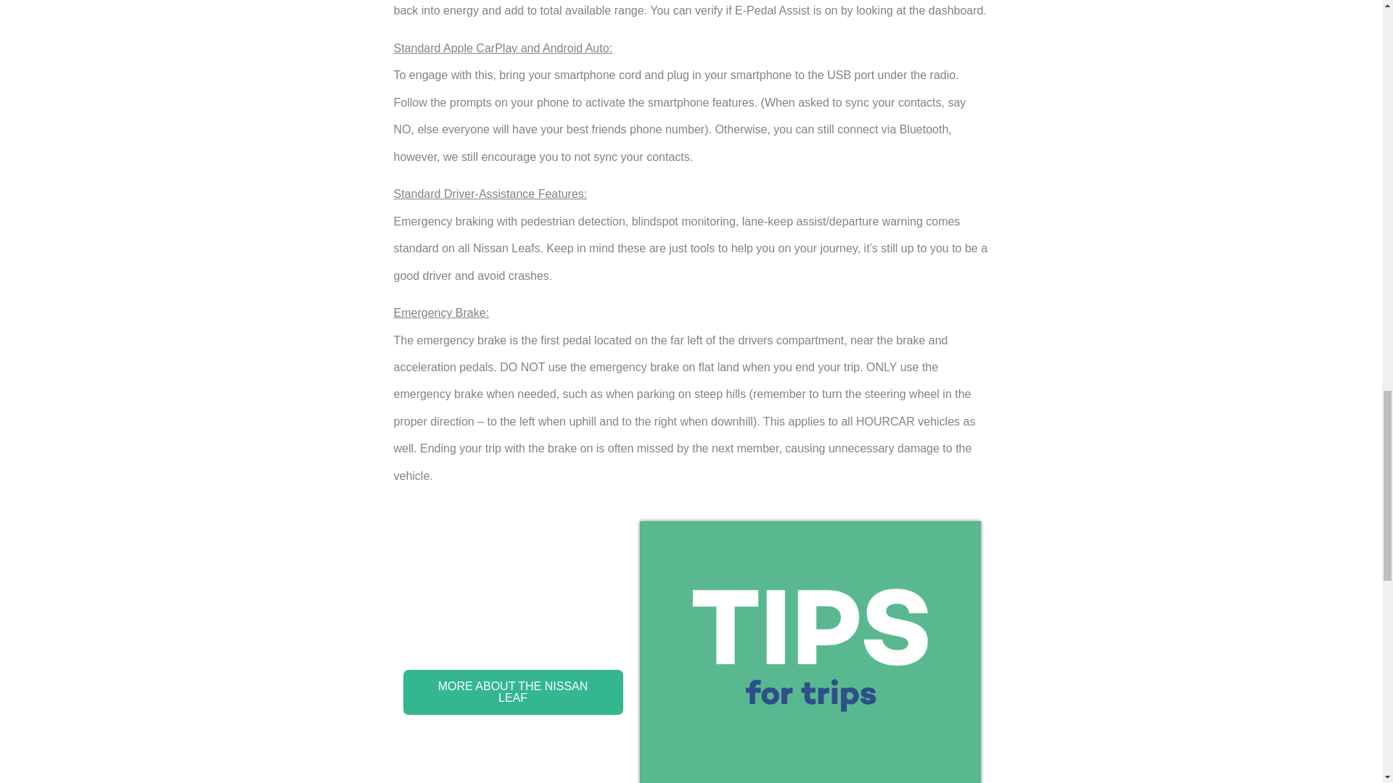 Image resolution: width=1393 pixels, height=783 pixels. What do you see at coordinates (512, 692) in the screenshot?
I see `MORE ABOUT THE NISSAN LEAF` at bounding box center [512, 692].